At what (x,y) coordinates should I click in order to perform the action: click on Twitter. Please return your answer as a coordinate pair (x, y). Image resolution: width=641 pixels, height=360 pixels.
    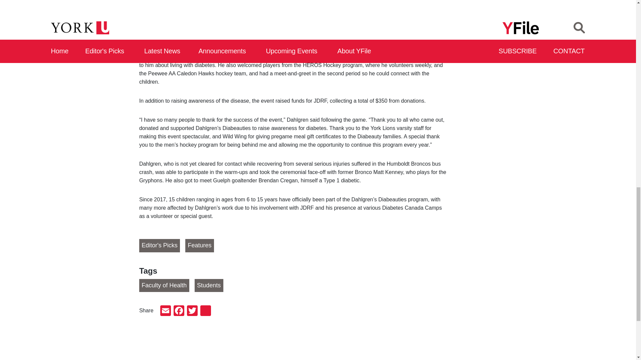
    Looking at the image, I should click on (192, 311).